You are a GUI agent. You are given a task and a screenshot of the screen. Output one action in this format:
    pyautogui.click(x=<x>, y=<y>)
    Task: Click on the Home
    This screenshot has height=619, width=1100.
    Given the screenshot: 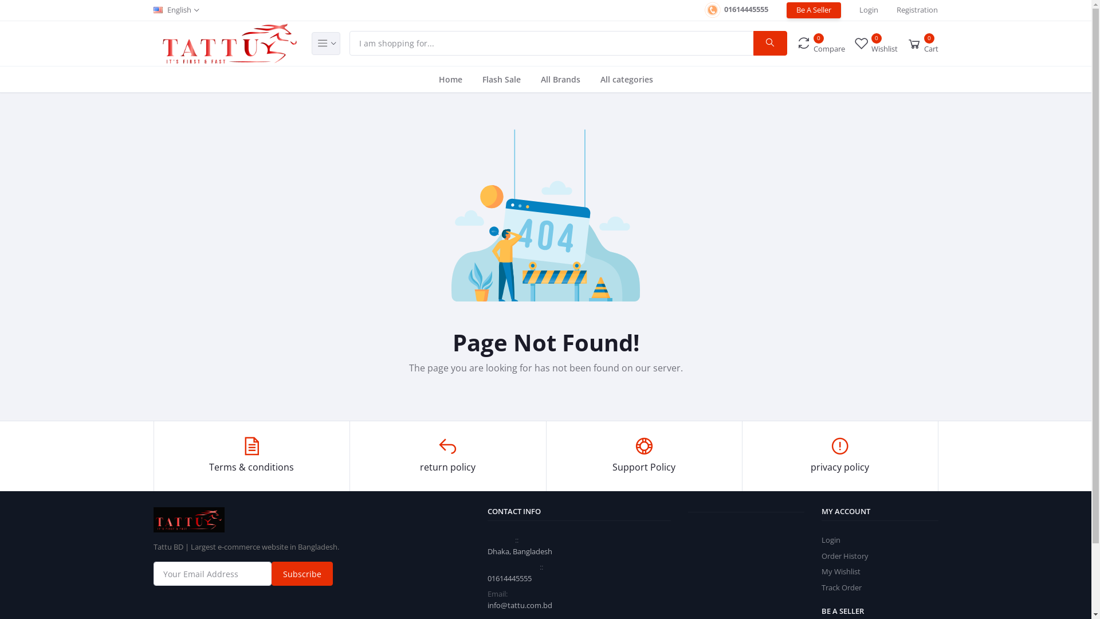 What is the action you would take?
    pyautogui.click(x=450, y=79)
    